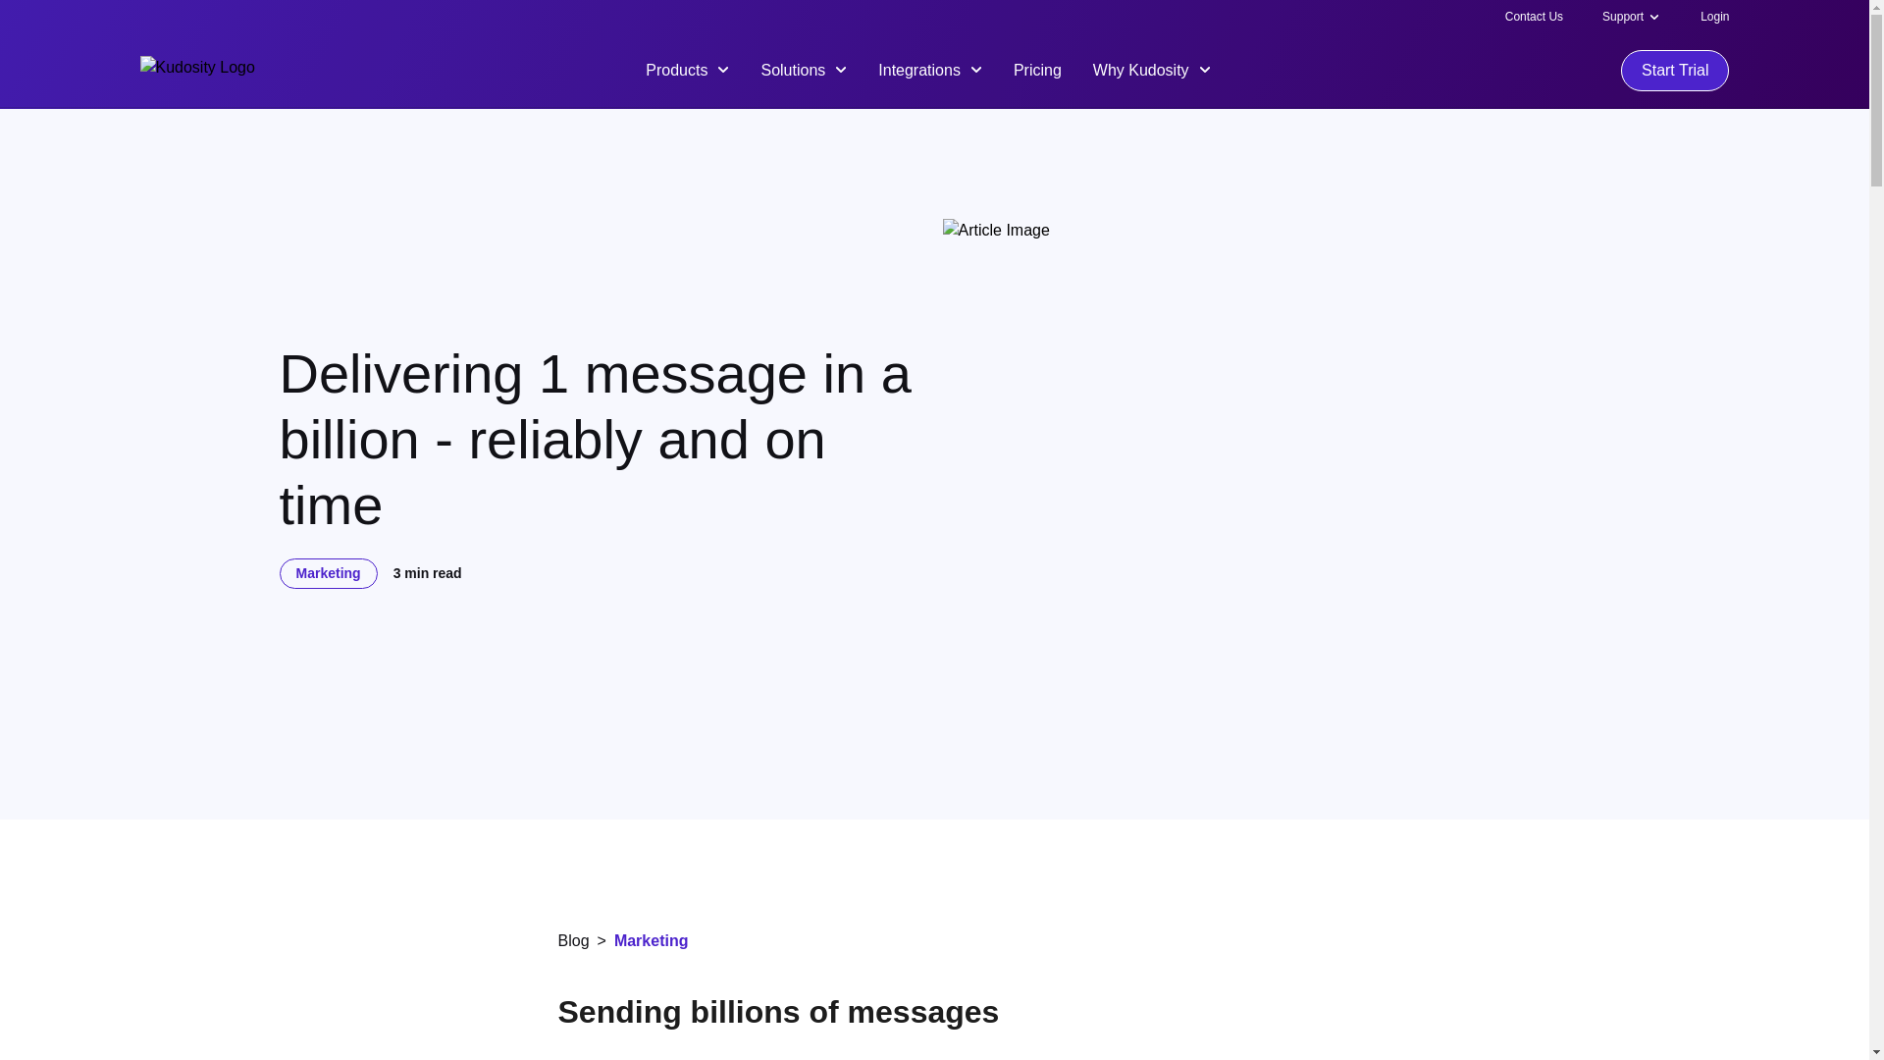  Describe the element at coordinates (1623, 16) in the screenshot. I see `Support` at that location.